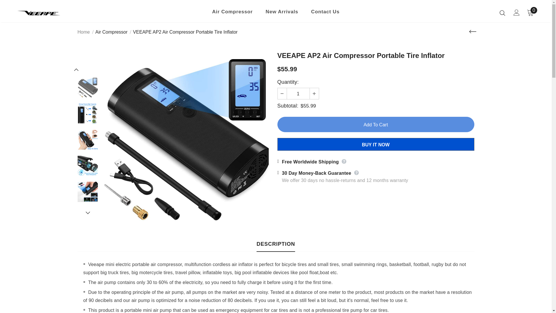  What do you see at coordinates (530, 12) in the screenshot?
I see `Cart Icon` at bounding box center [530, 12].